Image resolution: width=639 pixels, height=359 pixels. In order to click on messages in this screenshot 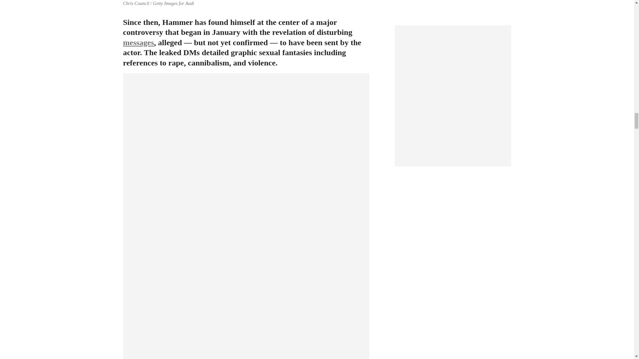, I will do `click(138, 43)`.